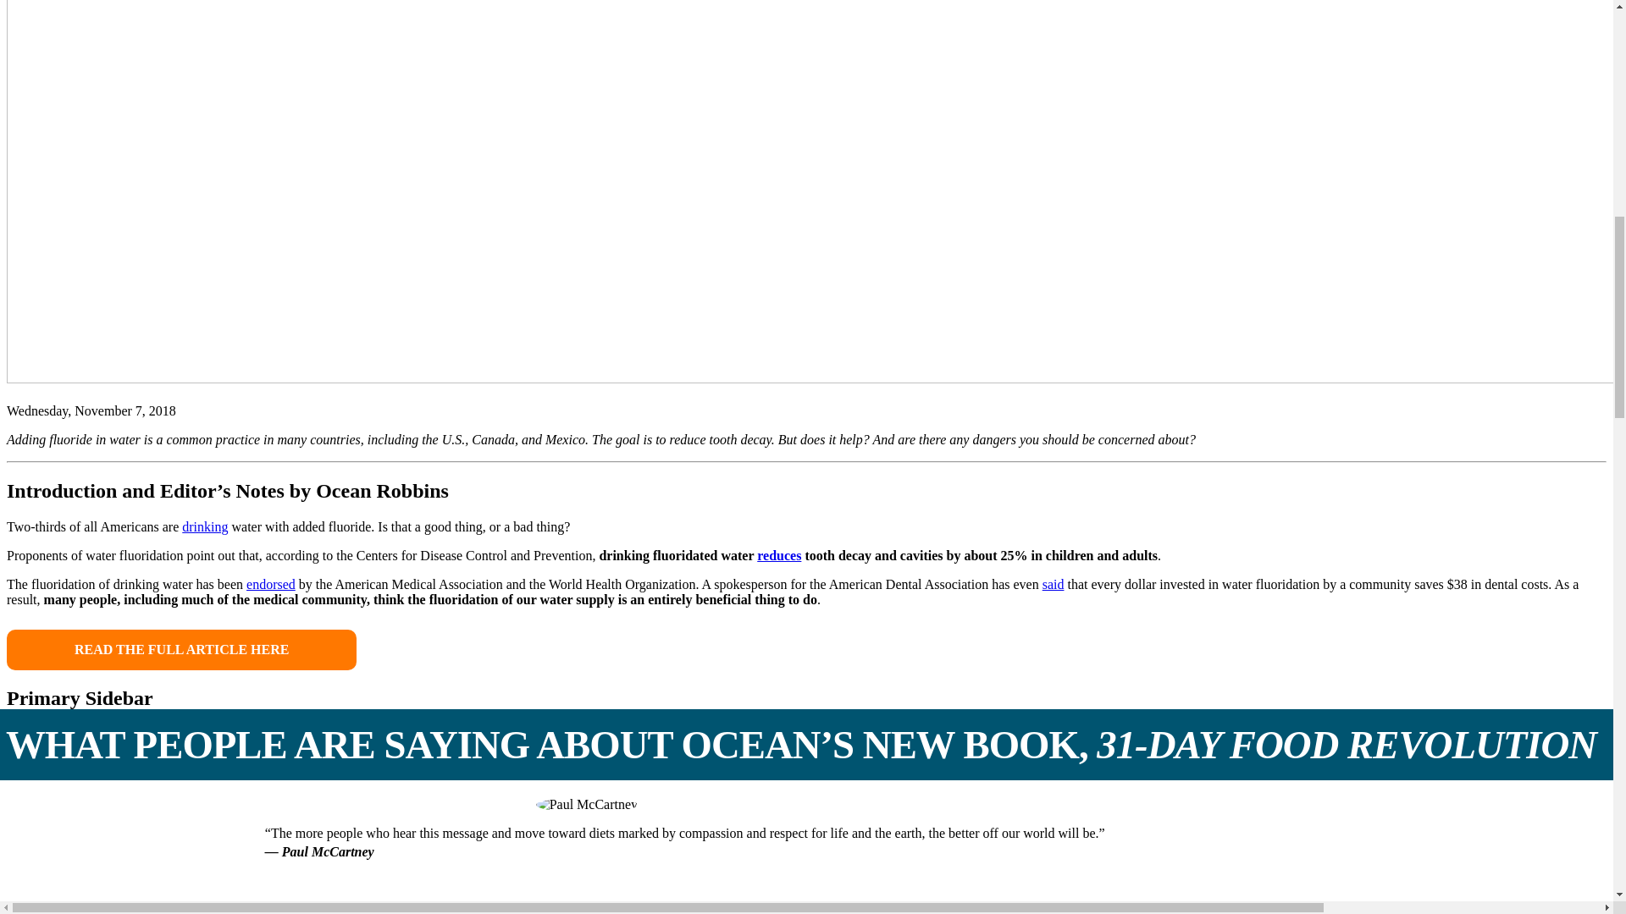  What do you see at coordinates (181, 650) in the screenshot?
I see `READ THE FULL ARTICLE HERE` at bounding box center [181, 650].